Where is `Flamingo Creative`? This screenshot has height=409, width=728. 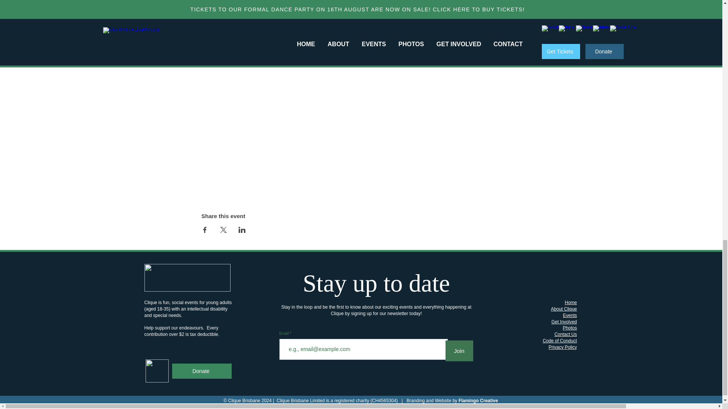 Flamingo Creative is located at coordinates (478, 400).